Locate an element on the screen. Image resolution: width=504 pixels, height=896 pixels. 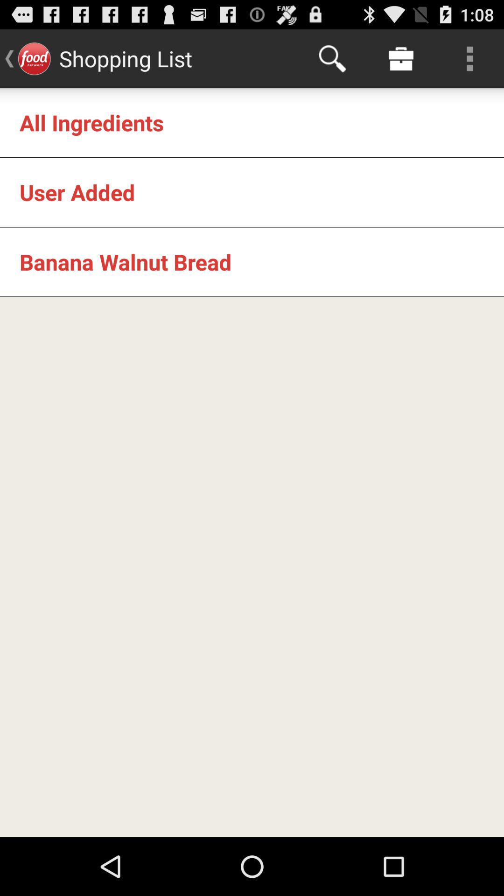
launch user added app is located at coordinates (77, 192).